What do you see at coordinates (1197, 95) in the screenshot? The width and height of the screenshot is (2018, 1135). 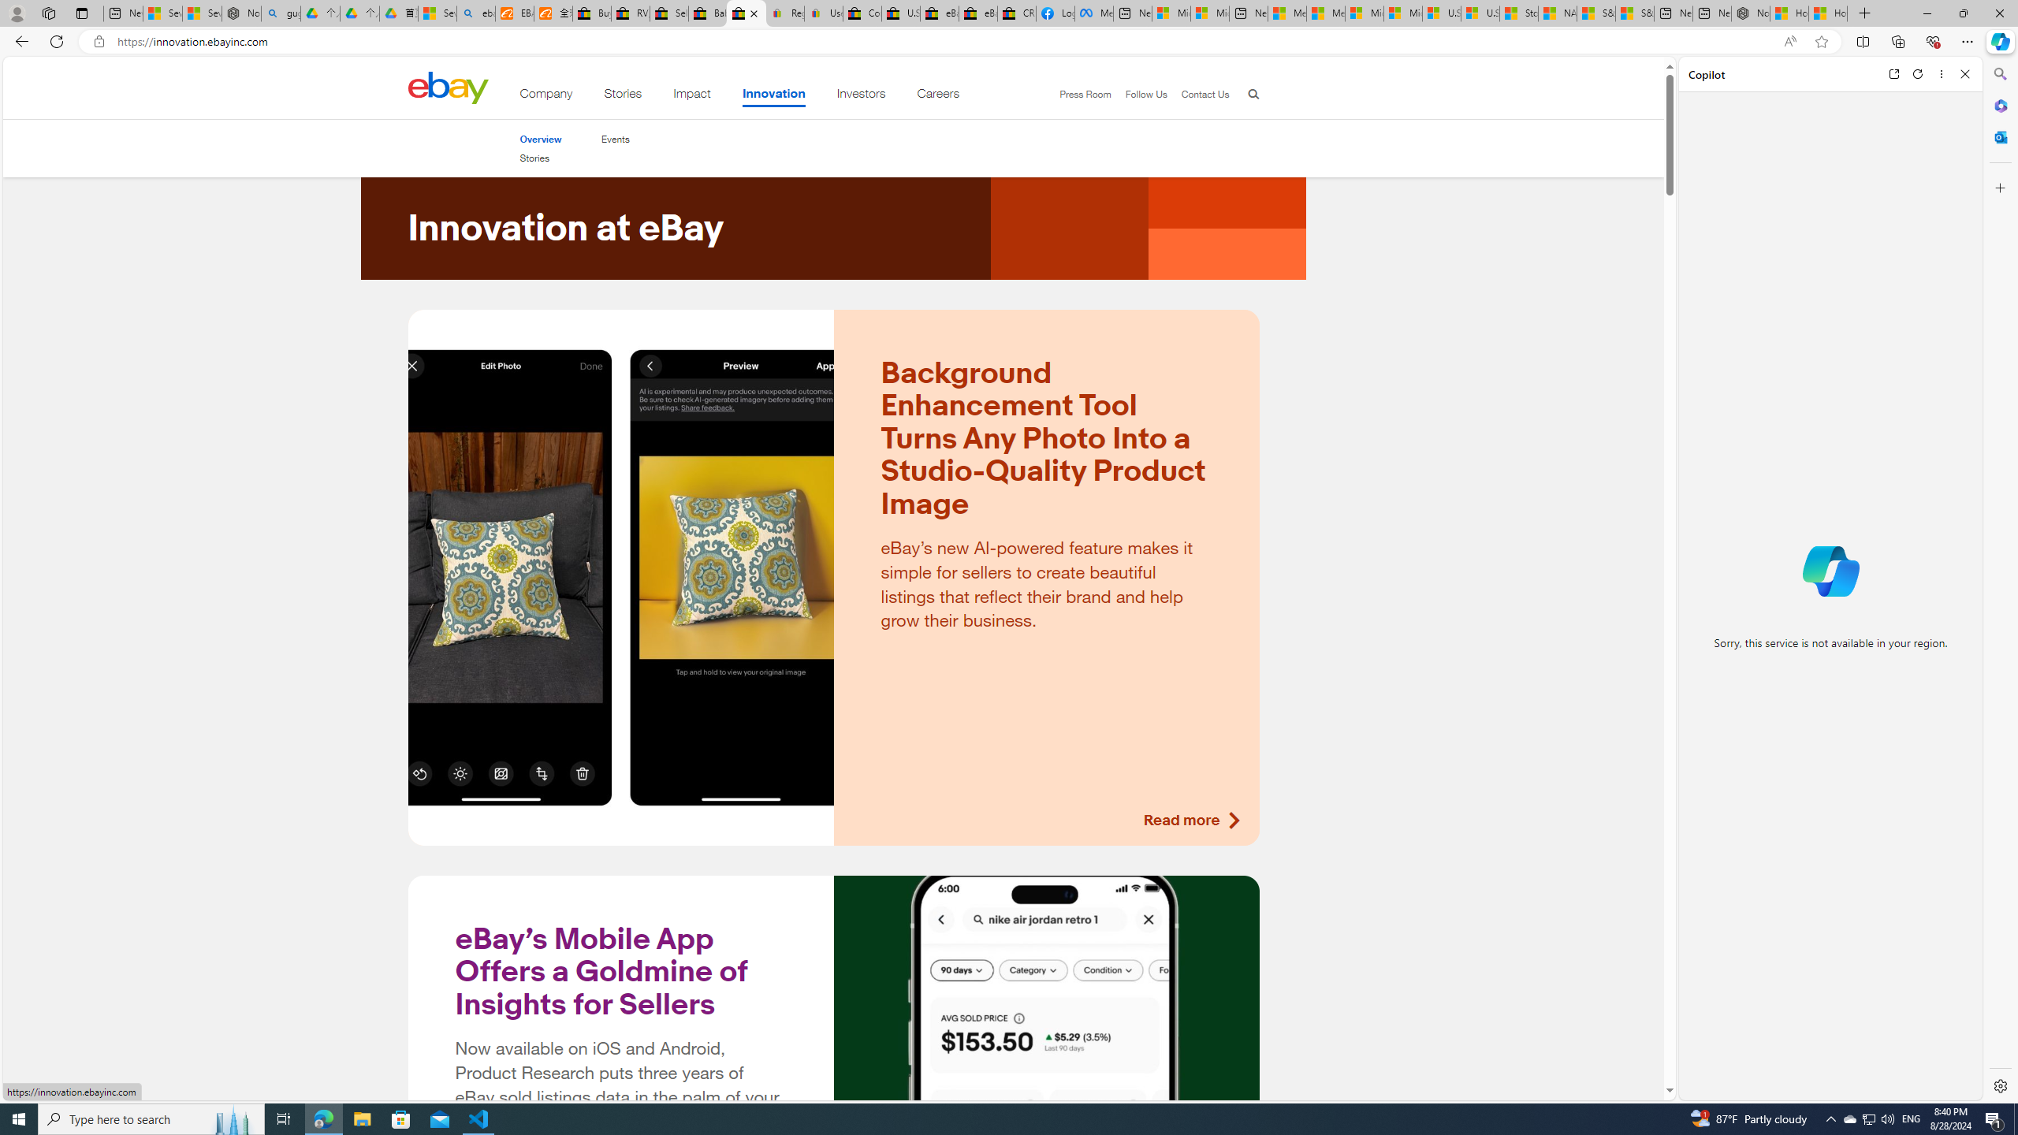 I see `Contact Us` at bounding box center [1197, 95].